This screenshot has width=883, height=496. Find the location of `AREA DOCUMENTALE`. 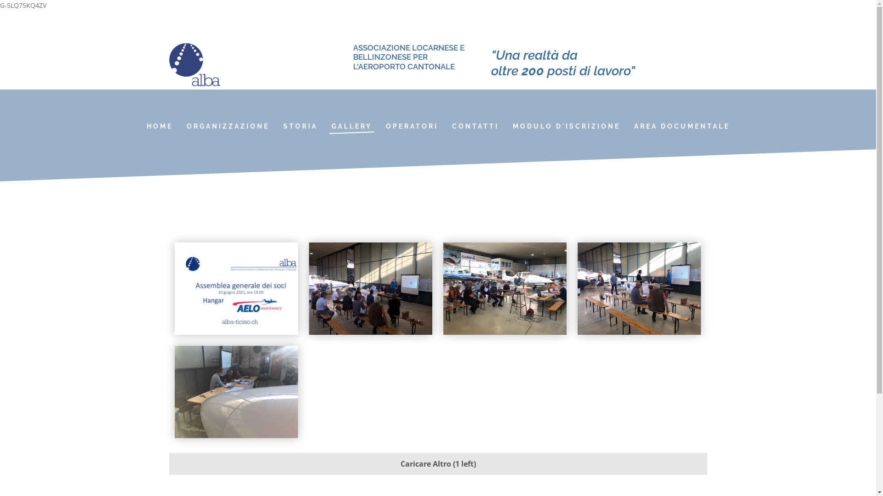

AREA DOCUMENTALE is located at coordinates (682, 126).